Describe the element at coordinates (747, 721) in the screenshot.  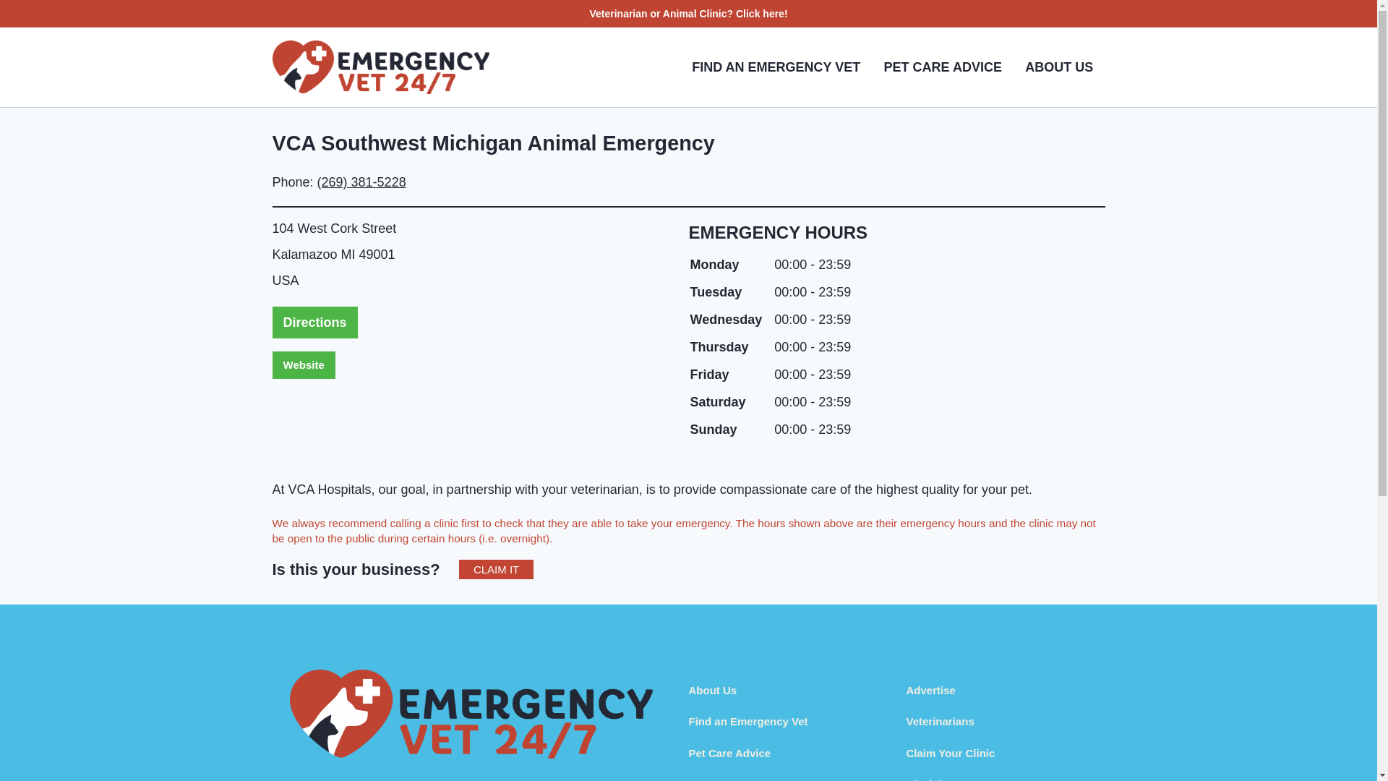
I see `Find an Emergency Vet` at that location.